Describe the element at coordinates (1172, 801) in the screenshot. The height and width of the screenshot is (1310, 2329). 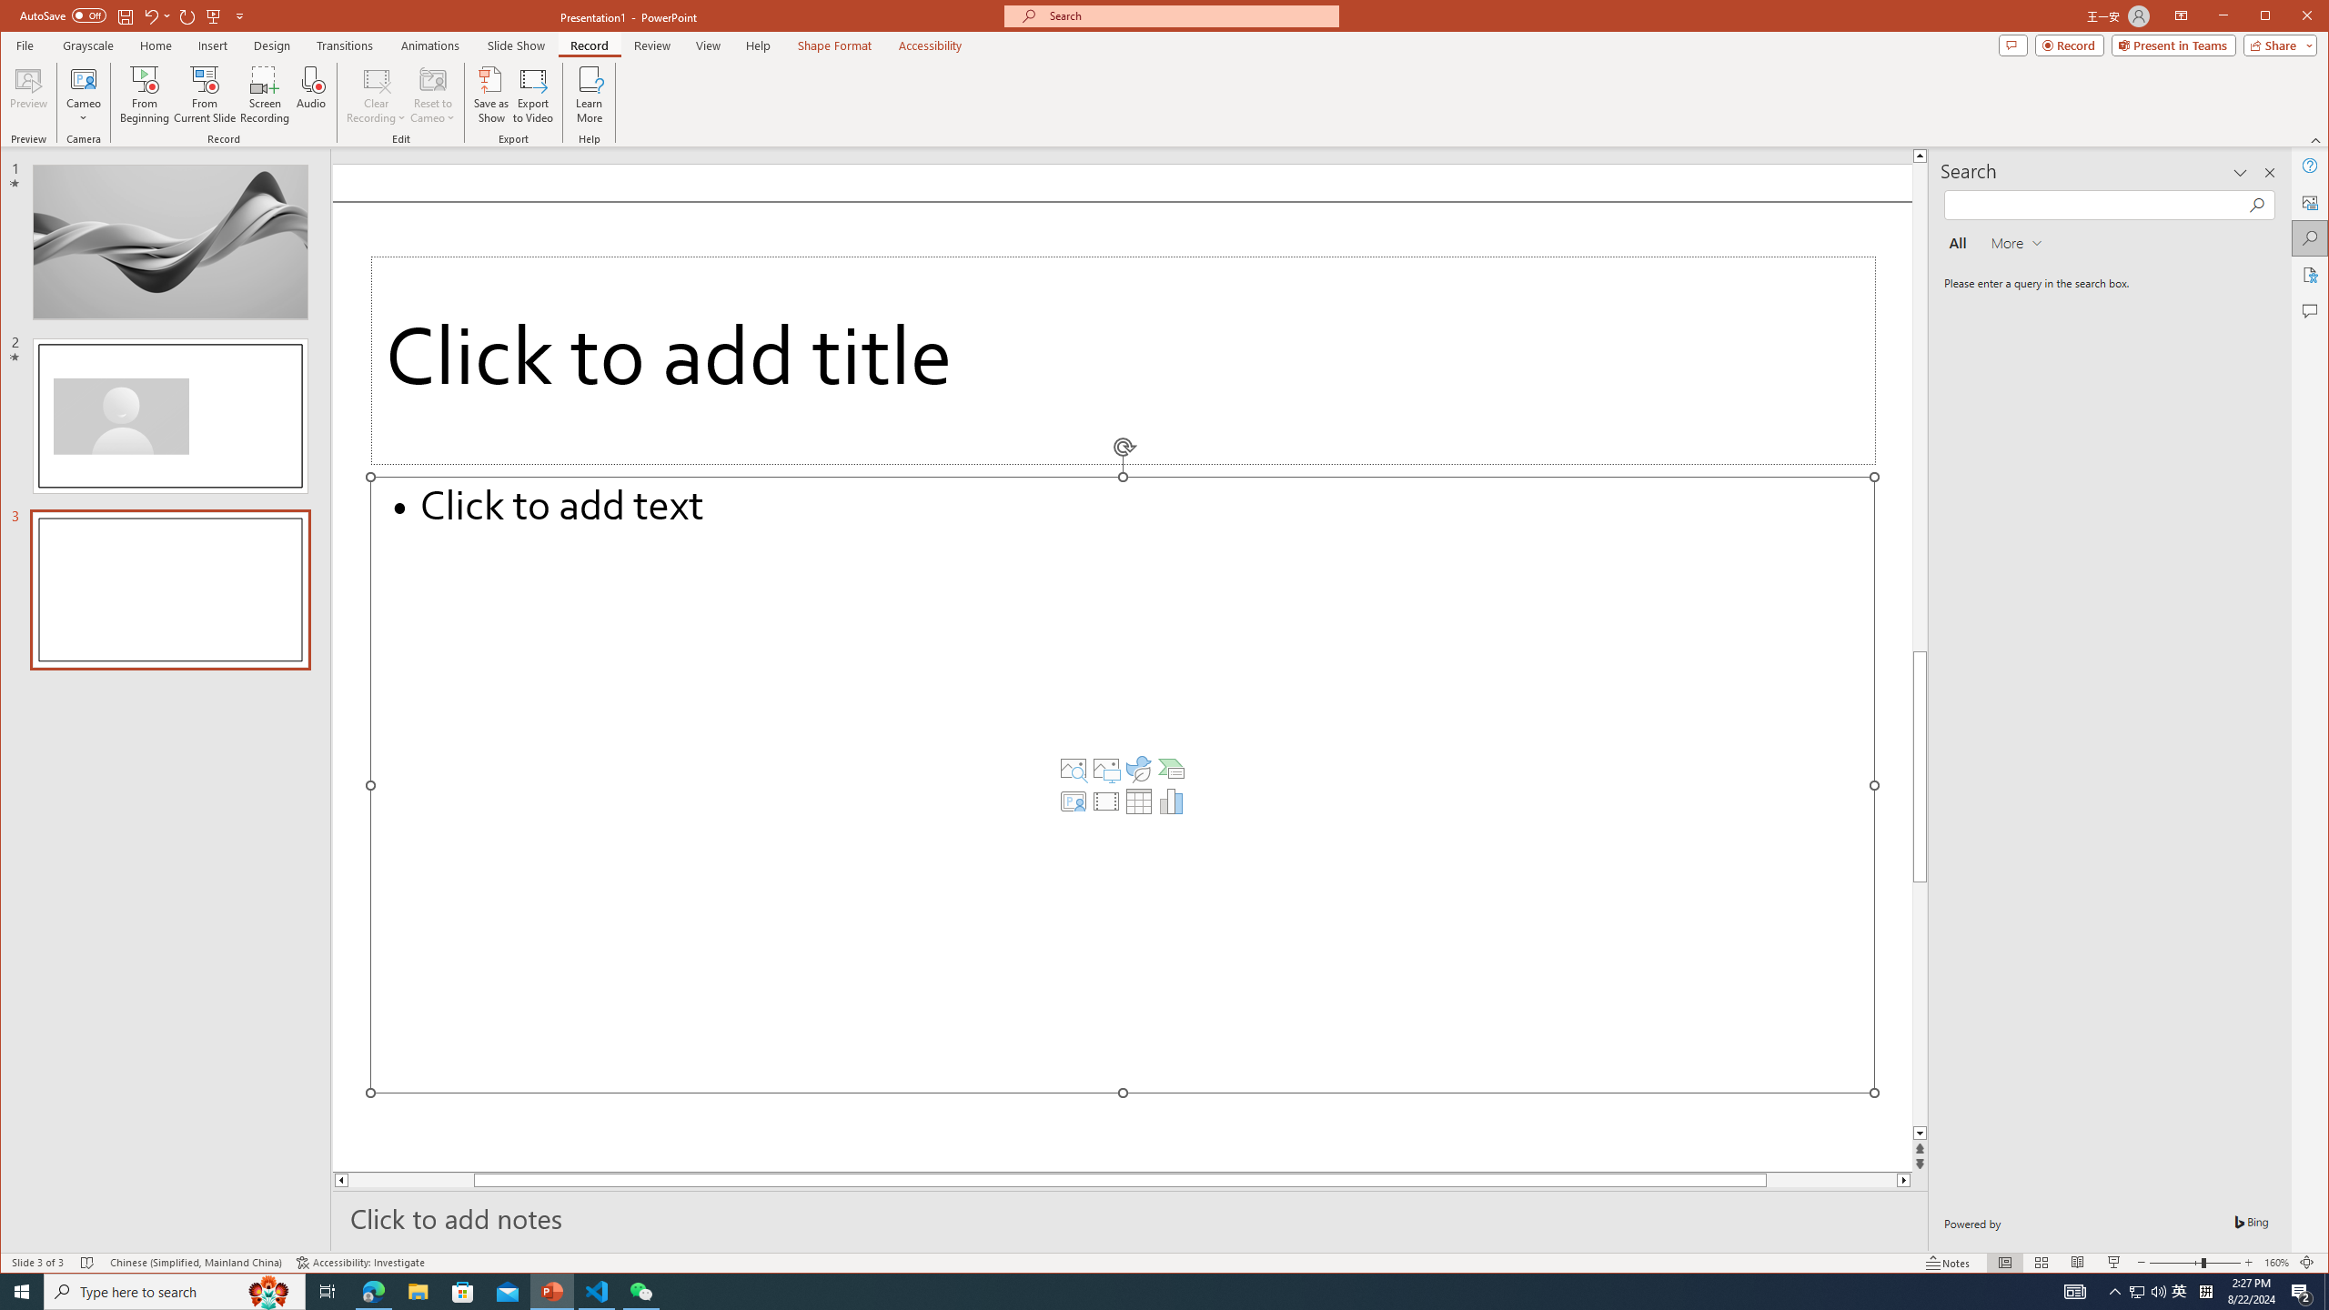
I see `Insert Chart` at that location.